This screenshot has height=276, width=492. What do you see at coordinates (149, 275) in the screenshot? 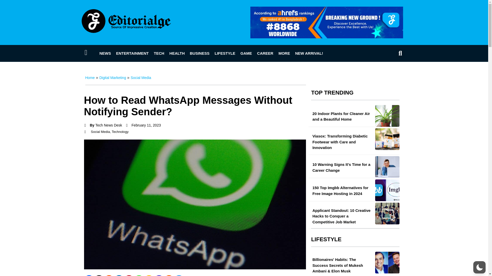
I see `Copy Link` at bounding box center [149, 275].